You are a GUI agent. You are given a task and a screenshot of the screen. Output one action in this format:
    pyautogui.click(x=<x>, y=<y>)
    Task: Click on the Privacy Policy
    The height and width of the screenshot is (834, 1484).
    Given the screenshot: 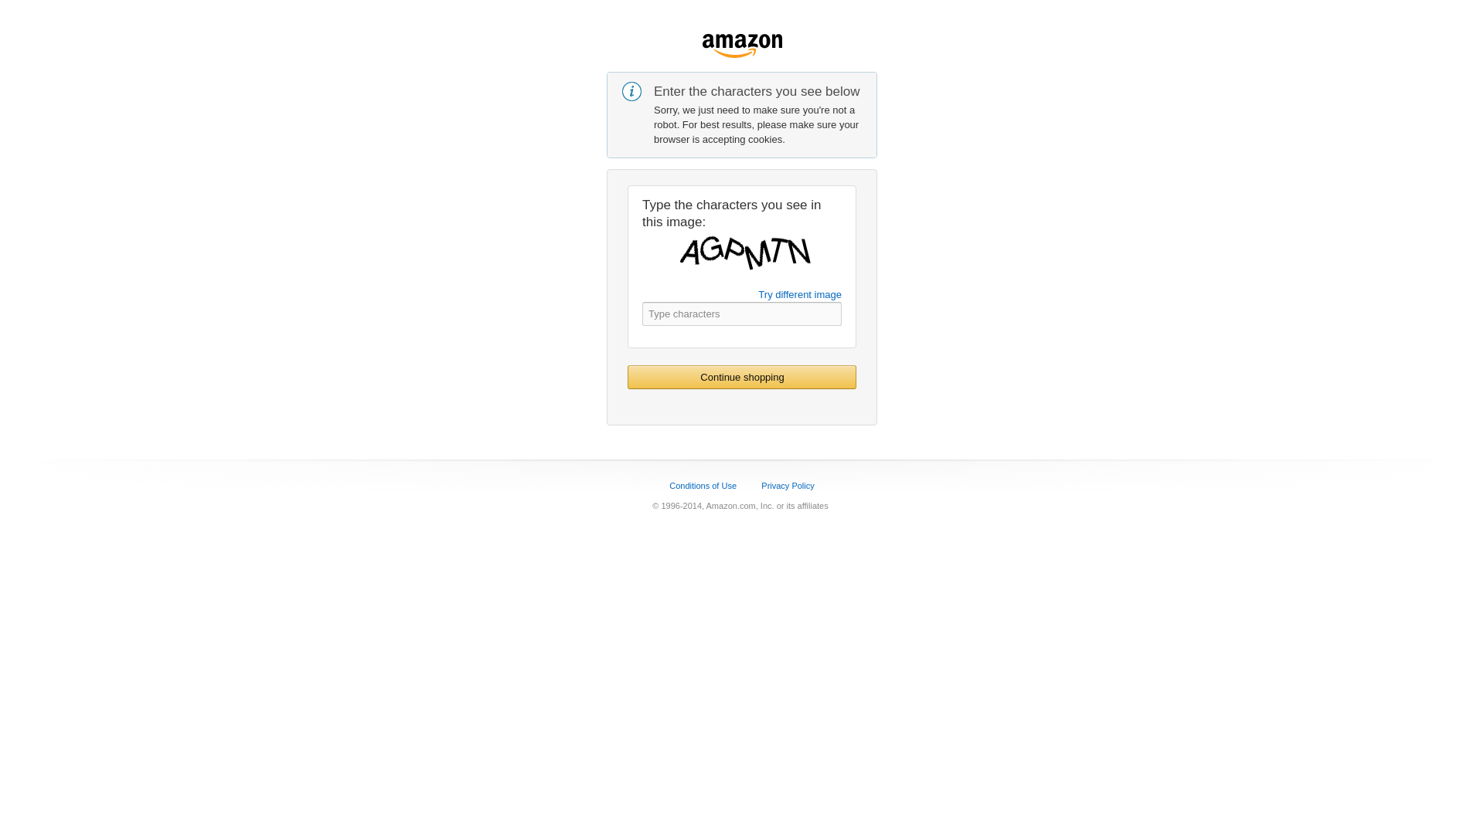 What is the action you would take?
    pyautogui.click(x=787, y=486)
    